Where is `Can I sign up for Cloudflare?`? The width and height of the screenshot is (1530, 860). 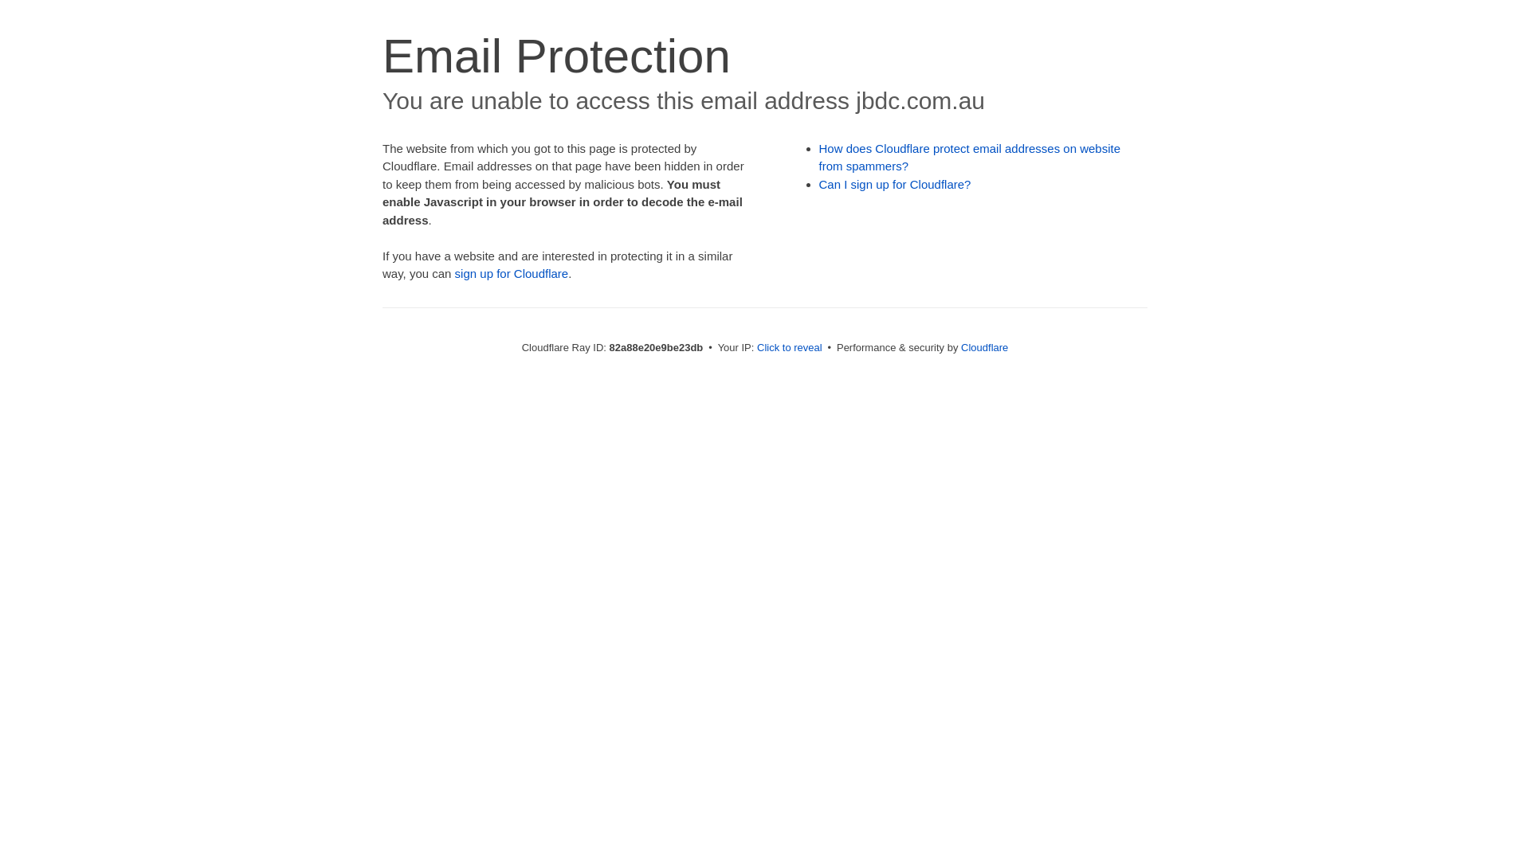
Can I sign up for Cloudflare? is located at coordinates (896, 185).